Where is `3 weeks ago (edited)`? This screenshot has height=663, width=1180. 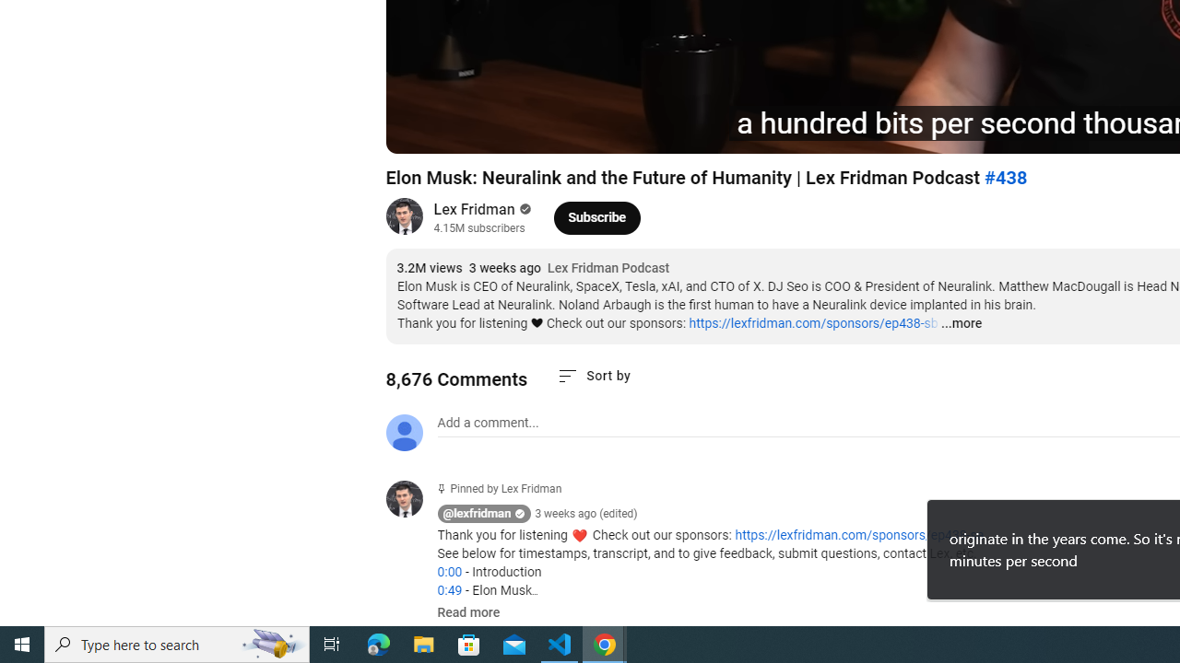 3 weeks ago (edited) is located at coordinates (586, 514).